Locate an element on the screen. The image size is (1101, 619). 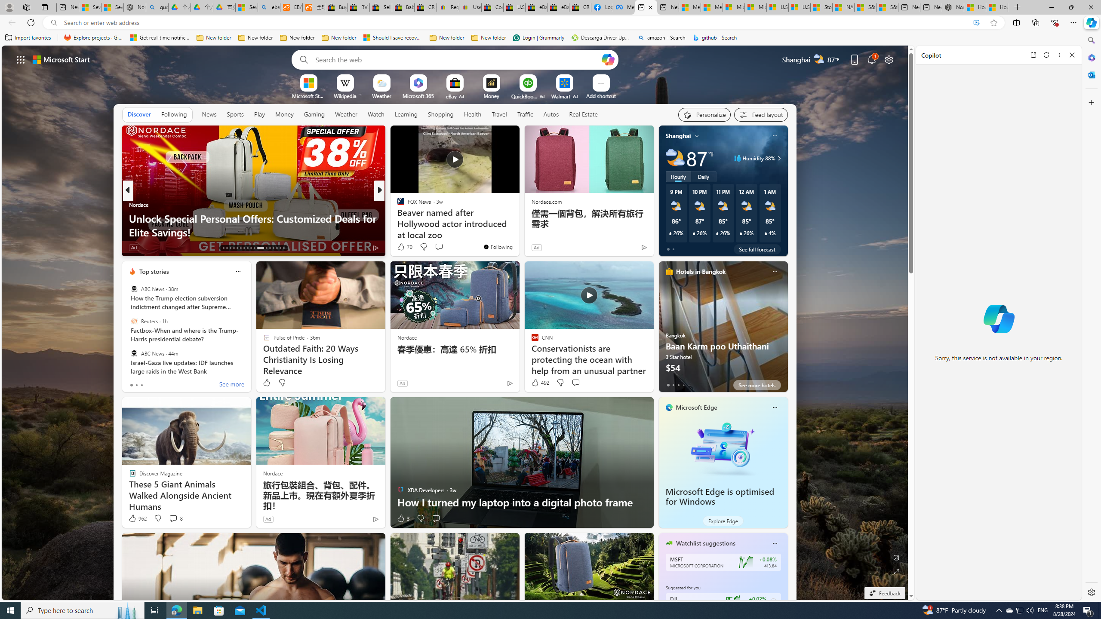
Feedback is located at coordinates (884, 593).